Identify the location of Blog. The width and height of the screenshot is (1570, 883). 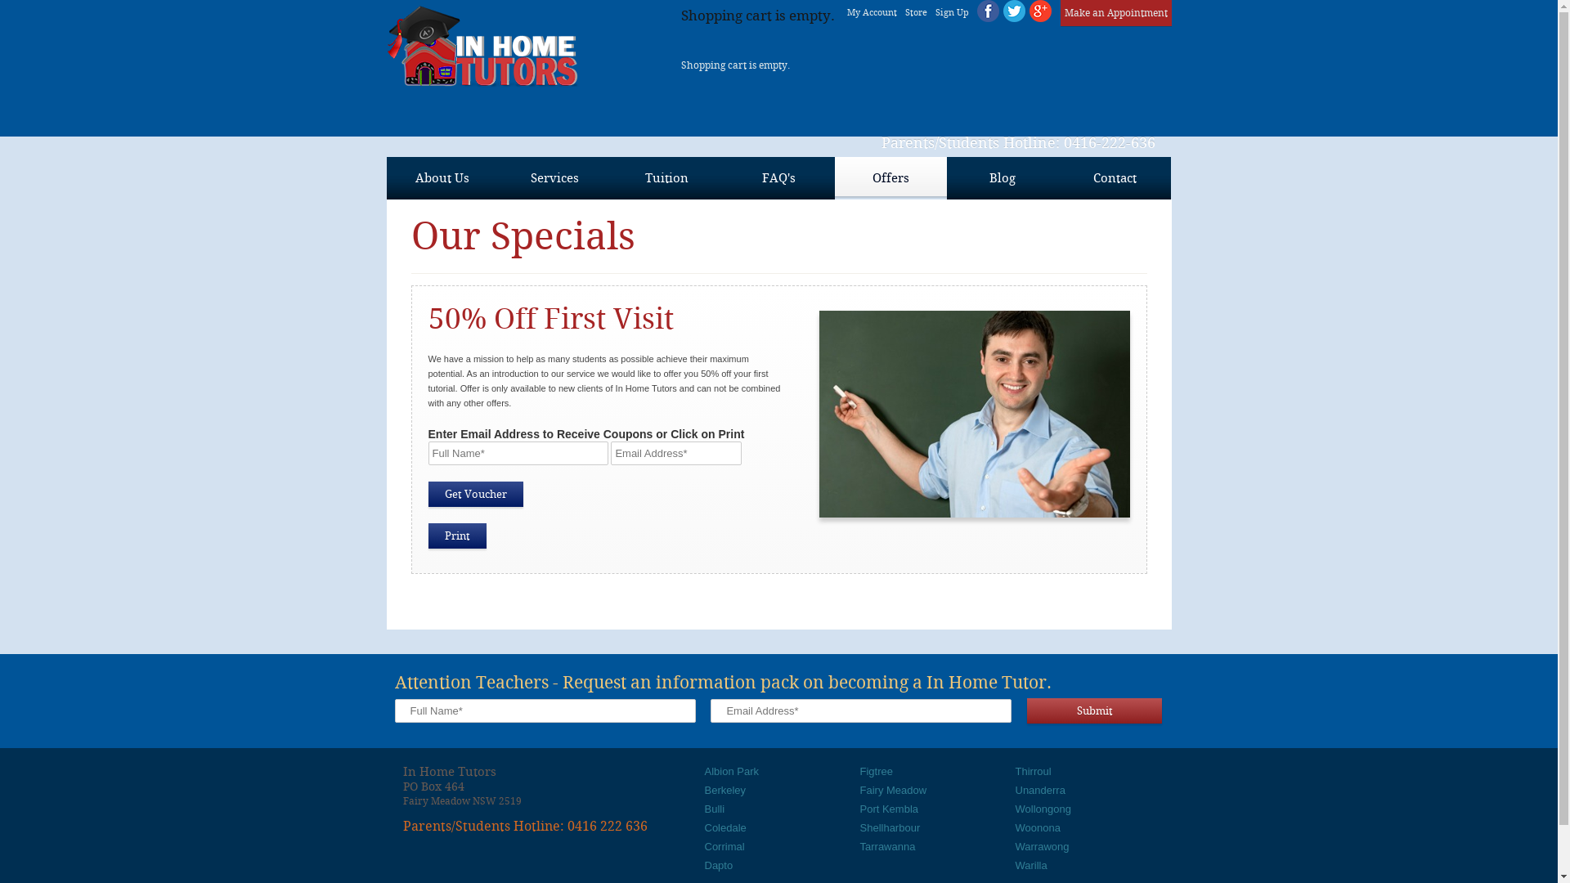
(1003, 178).